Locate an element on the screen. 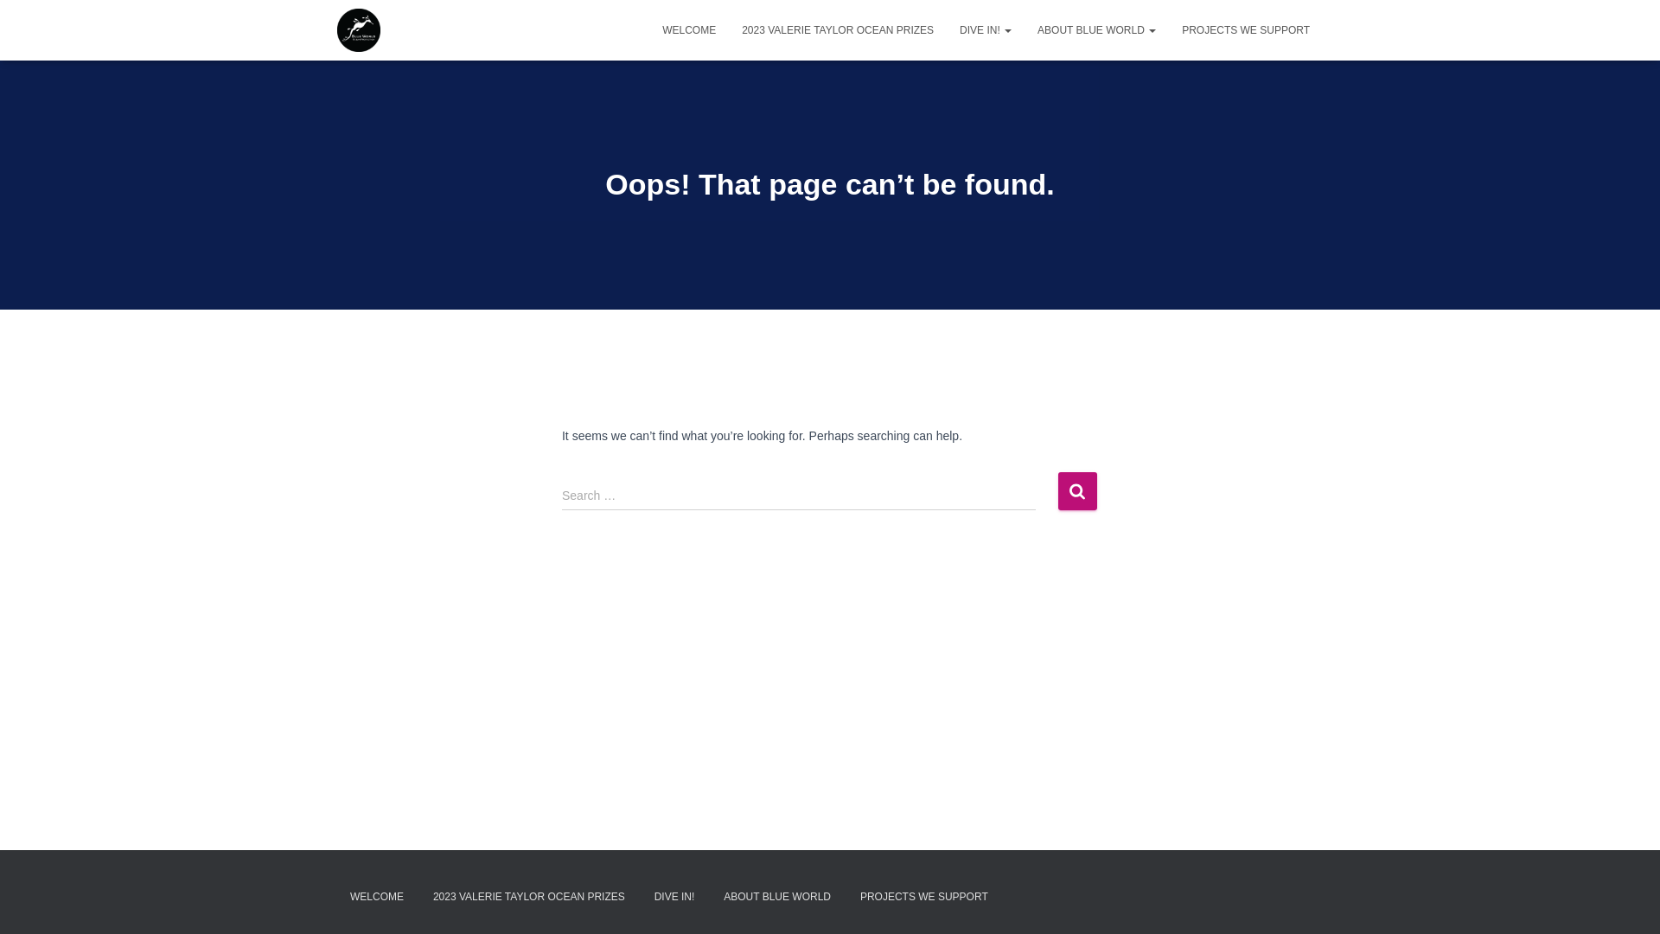 The width and height of the screenshot is (1660, 934). DIVE IN! is located at coordinates (674, 898).